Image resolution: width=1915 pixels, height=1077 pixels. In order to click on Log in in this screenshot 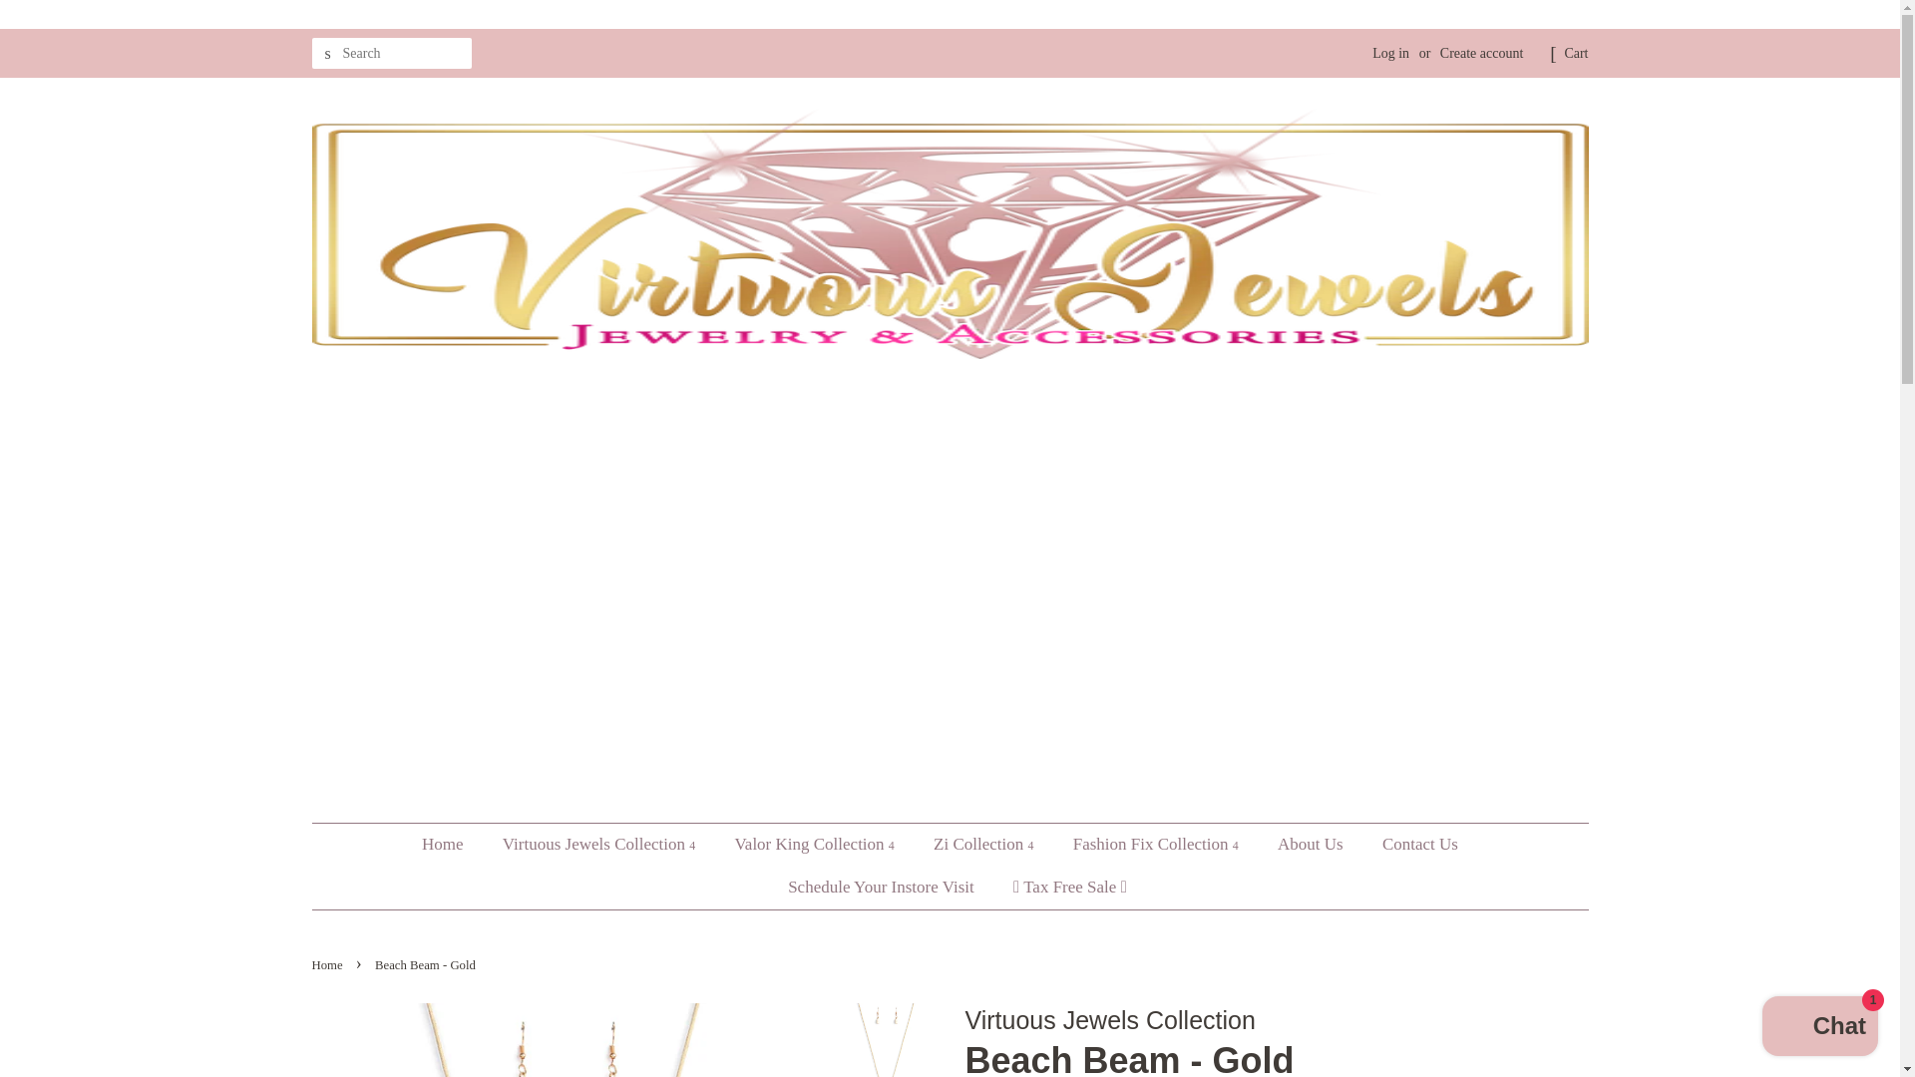, I will do `click(1390, 53)`.